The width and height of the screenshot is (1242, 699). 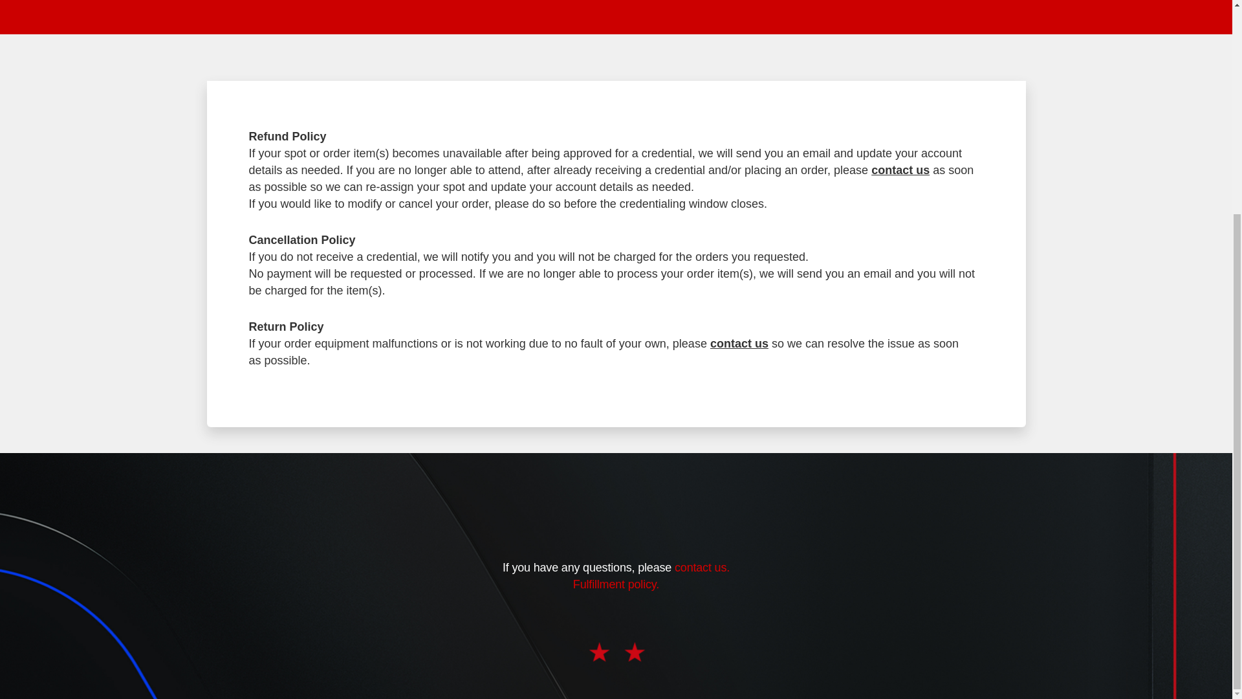 I want to click on contact us., so click(x=702, y=567).